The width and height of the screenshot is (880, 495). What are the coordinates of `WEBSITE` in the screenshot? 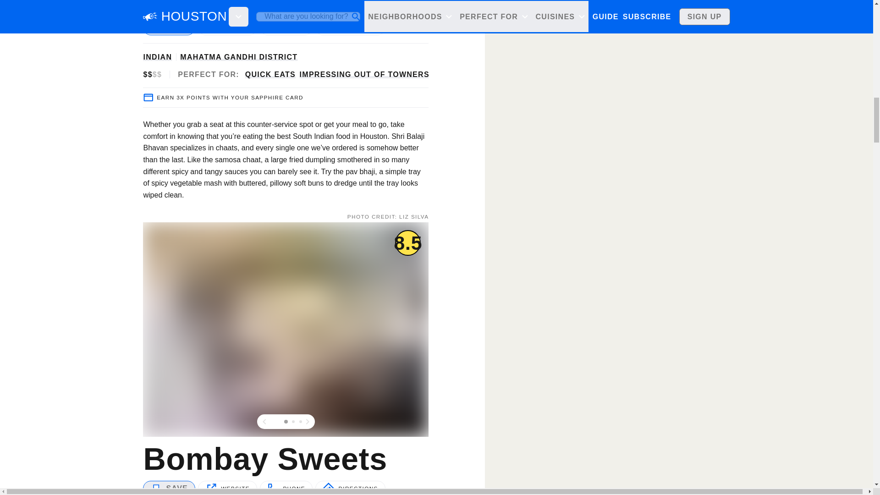 It's located at (227, 27).